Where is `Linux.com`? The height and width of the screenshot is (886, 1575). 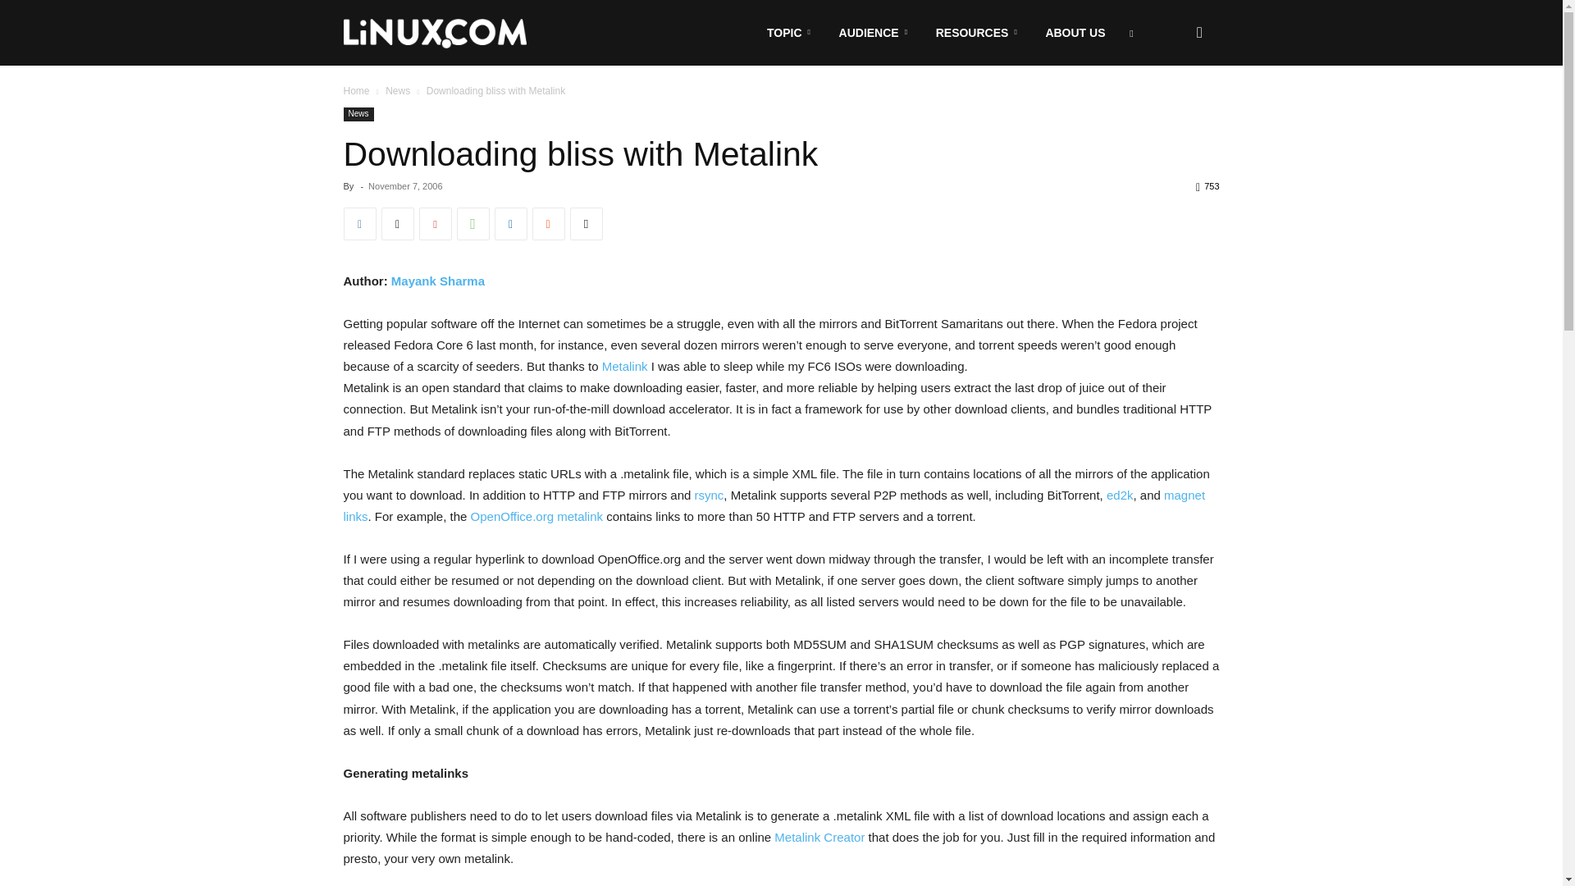
Linux.com is located at coordinates (435, 34).